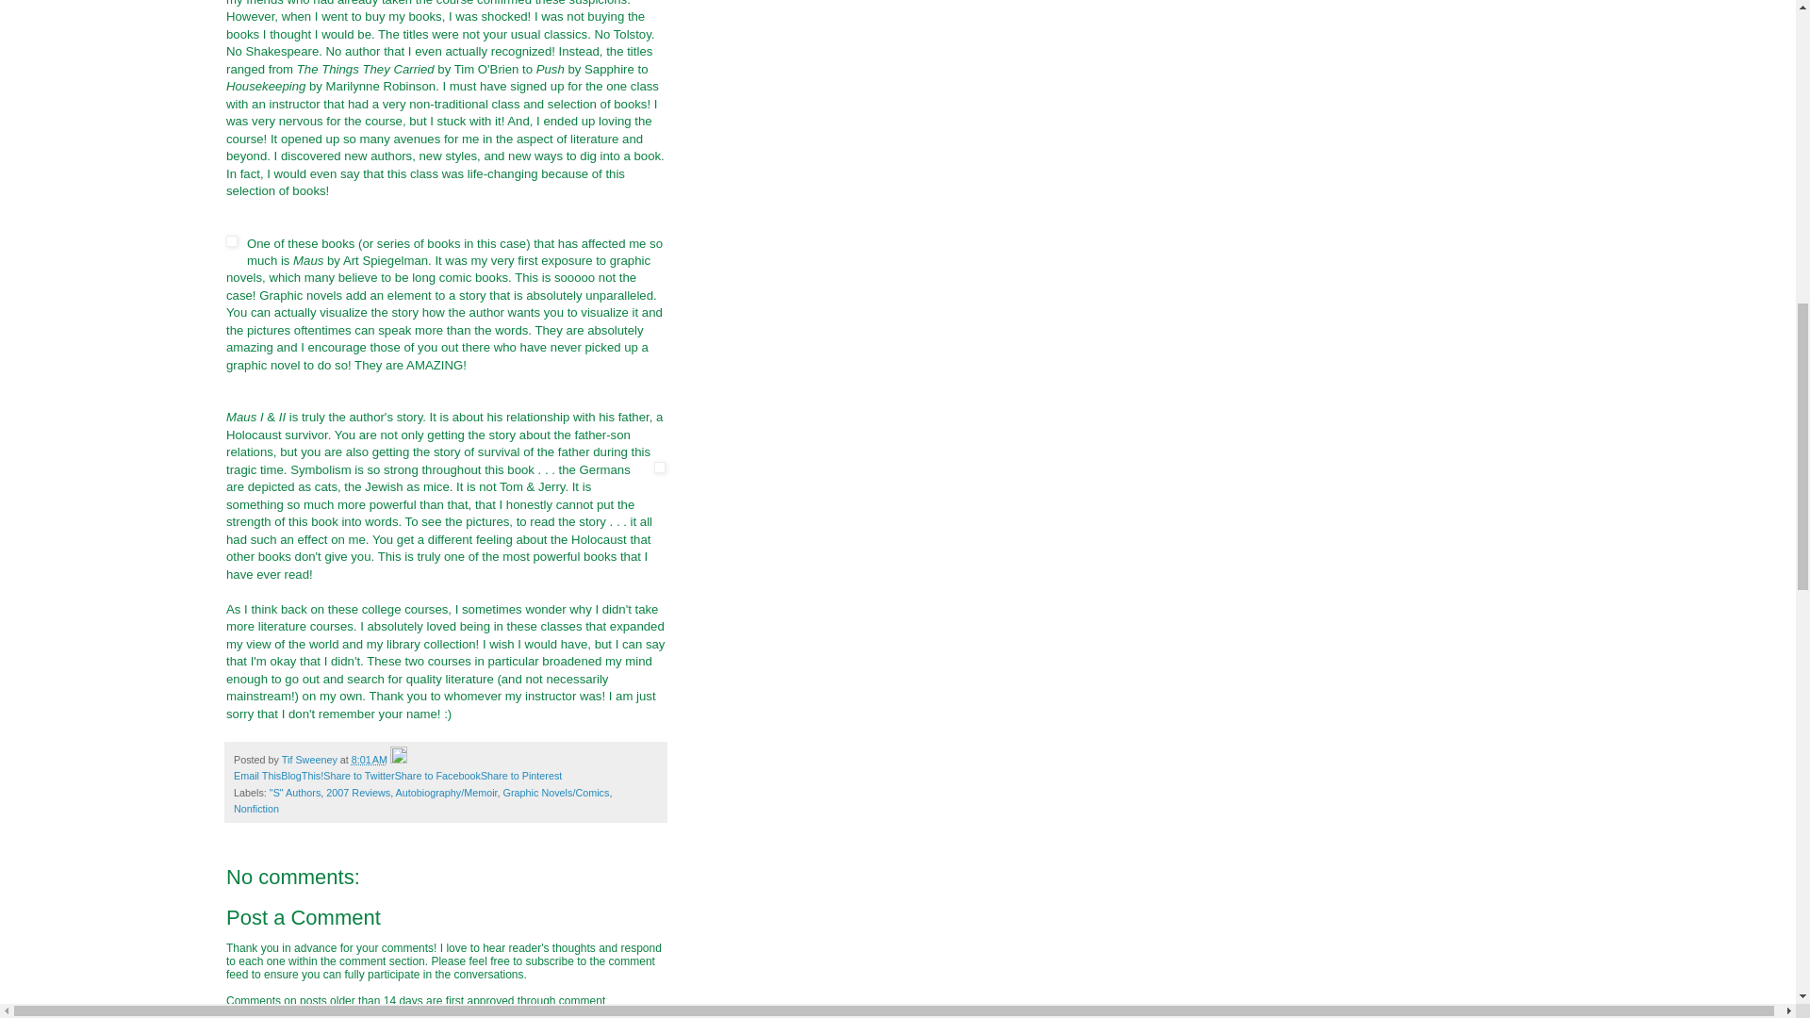 The image size is (1810, 1018). I want to click on permanent link, so click(369, 760).